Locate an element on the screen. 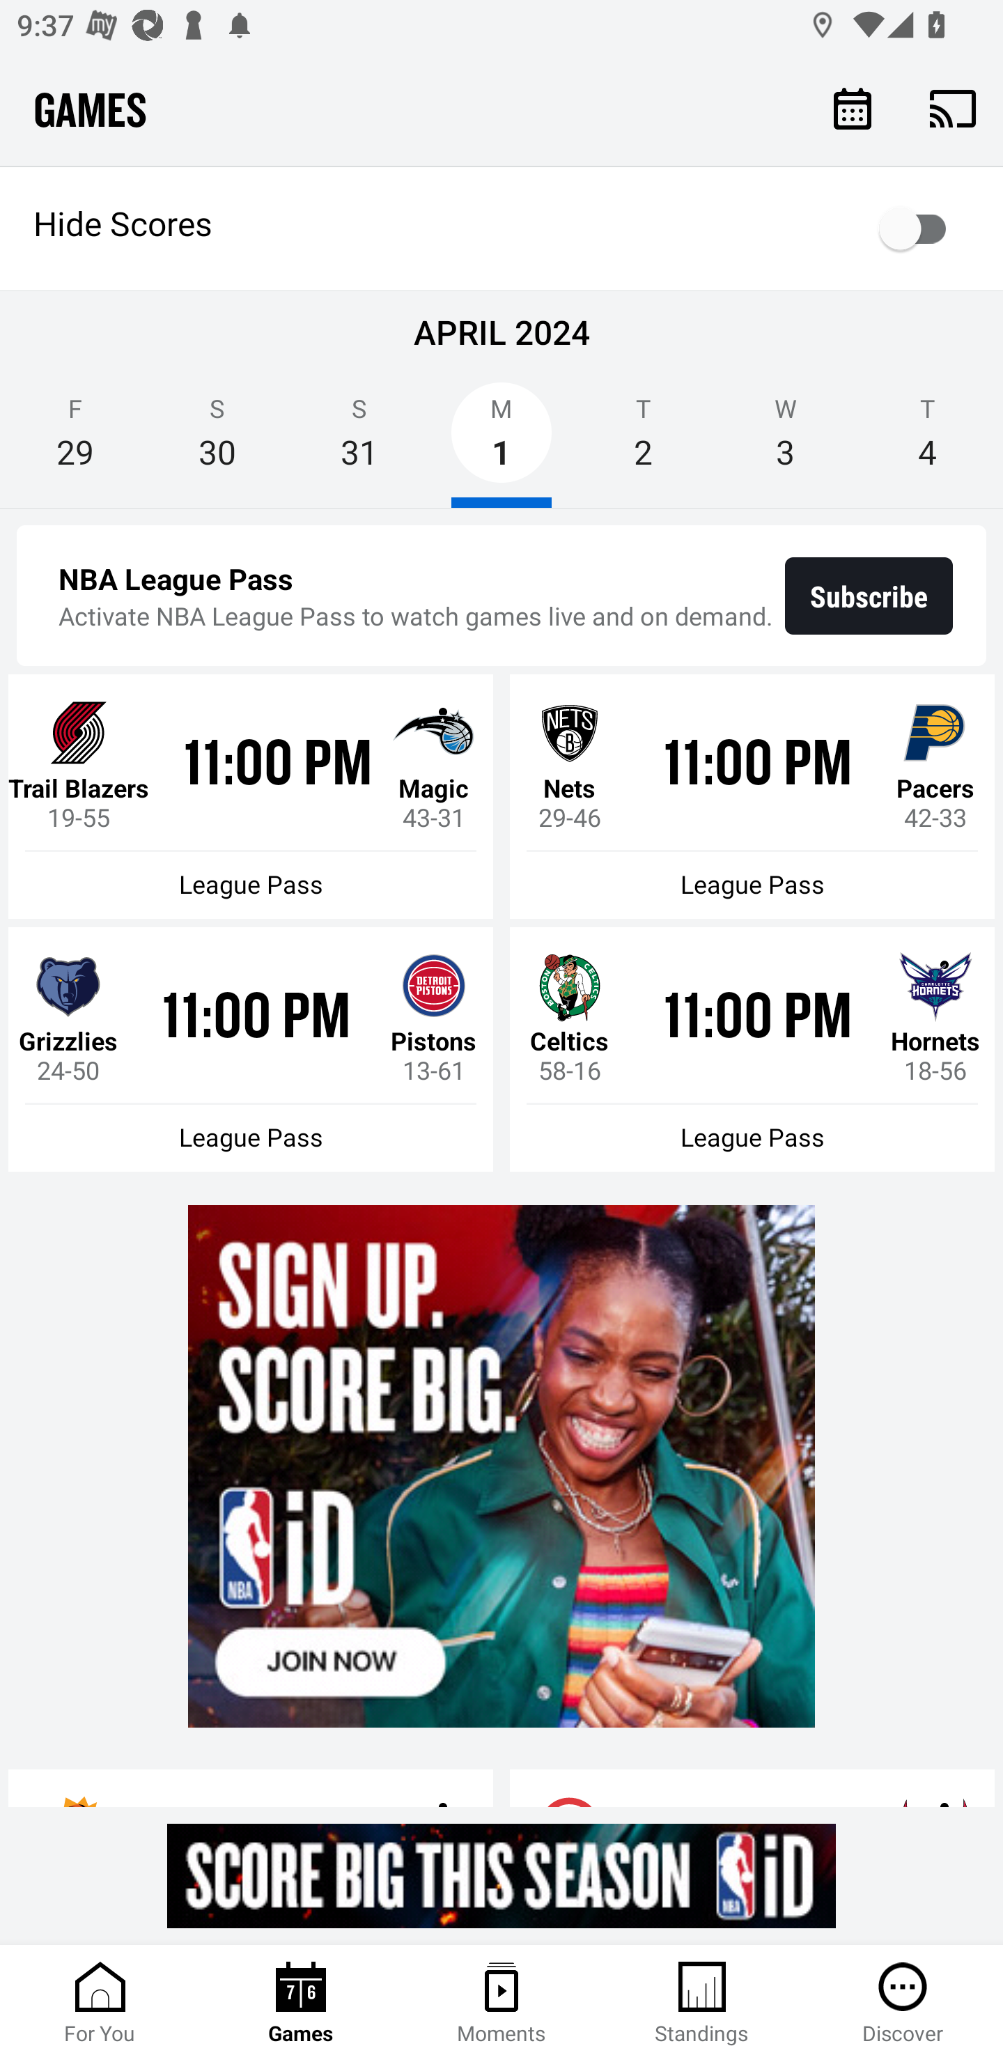 This screenshot has height=2062, width=1003. Nets 29-46 11:00 PM Pacers 42-33 League Pass is located at coordinates (752, 797).